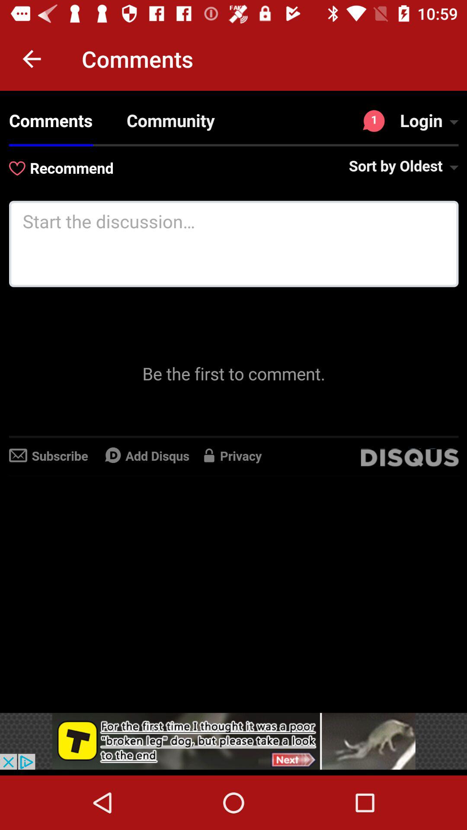 This screenshot has width=467, height=830. Describe the element at coordinates (233, 741) in the screenshot. I see `open advertisement` at that location.